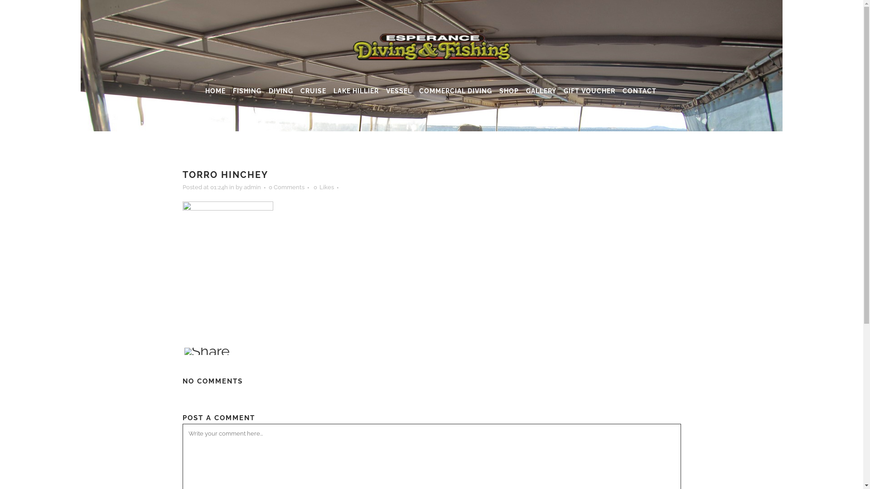 The image size is (870, 489). I want to click on CONTACT, so click(640, 91).